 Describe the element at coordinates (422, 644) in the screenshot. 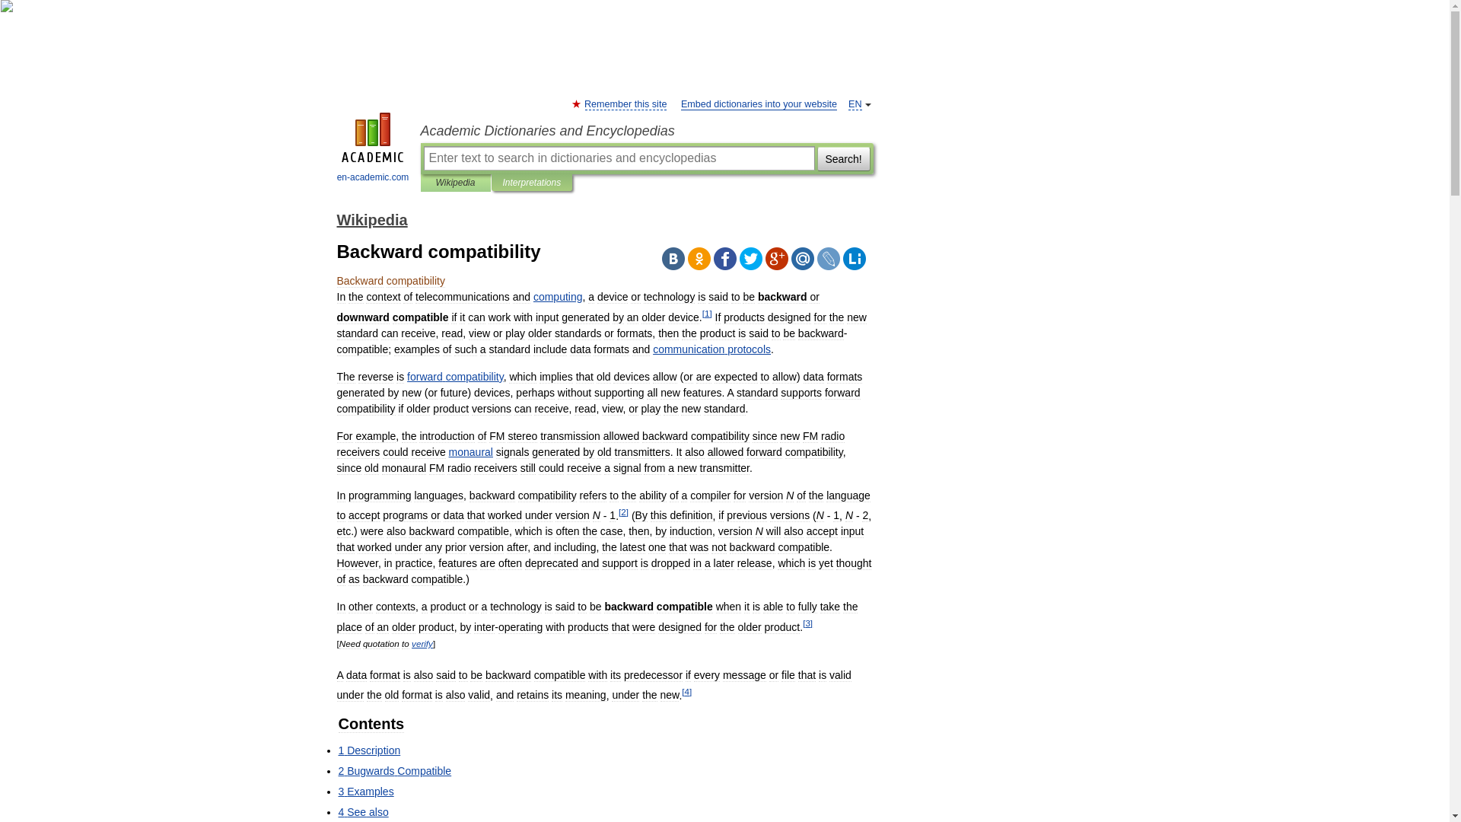

I see `quotation needed from source to verify from December 2008` at that location.